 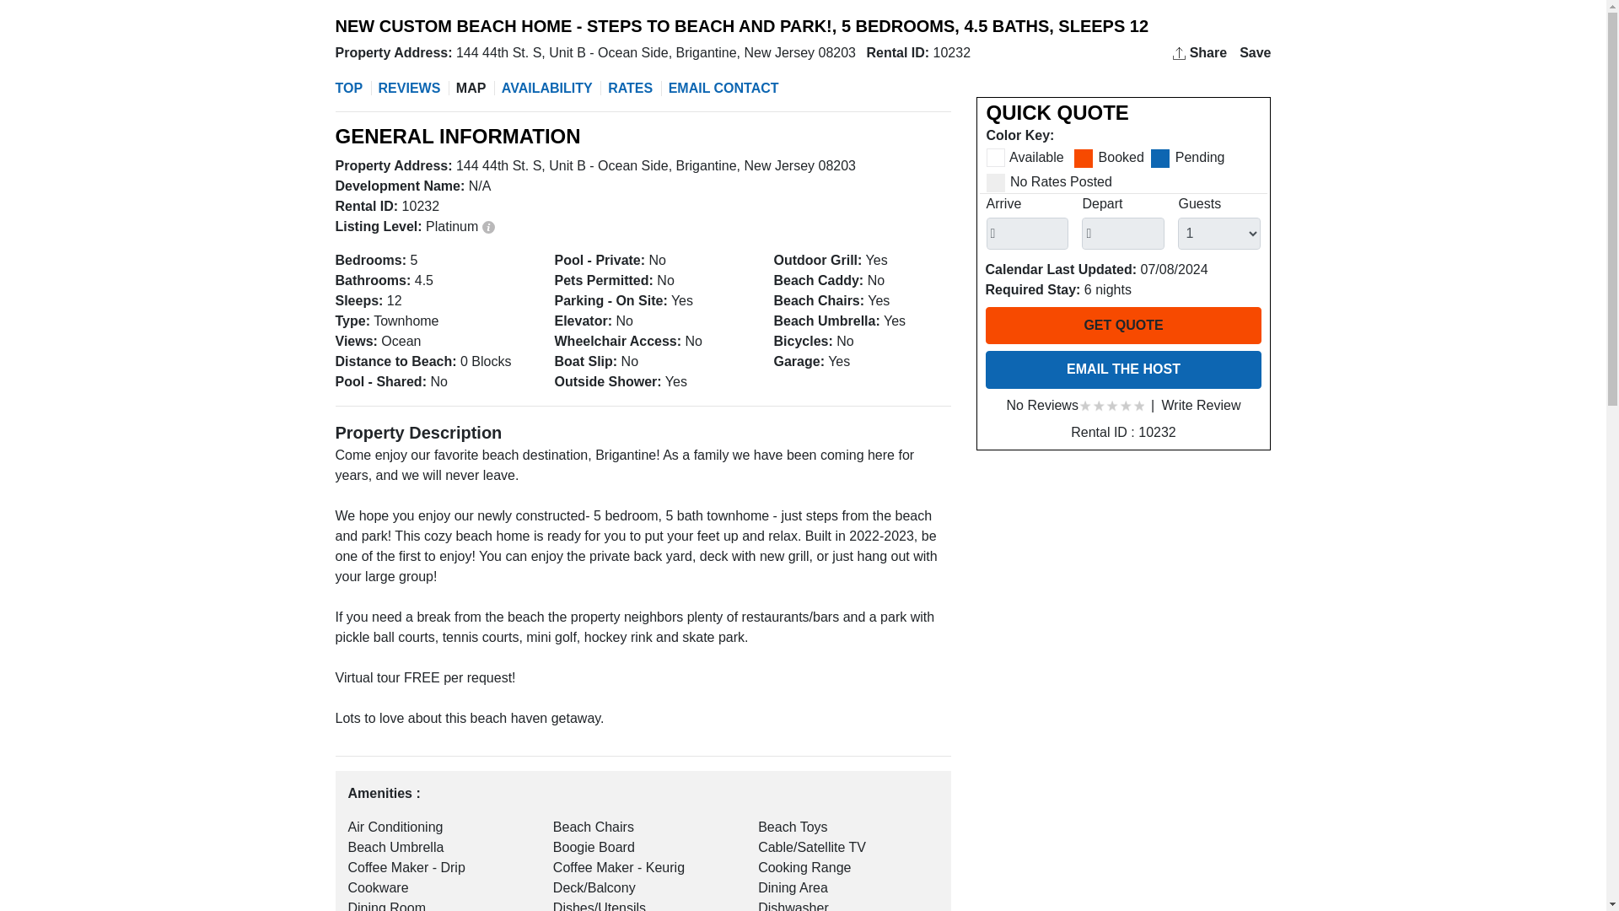 I want to click on TOP, so click(x=351, y=88).